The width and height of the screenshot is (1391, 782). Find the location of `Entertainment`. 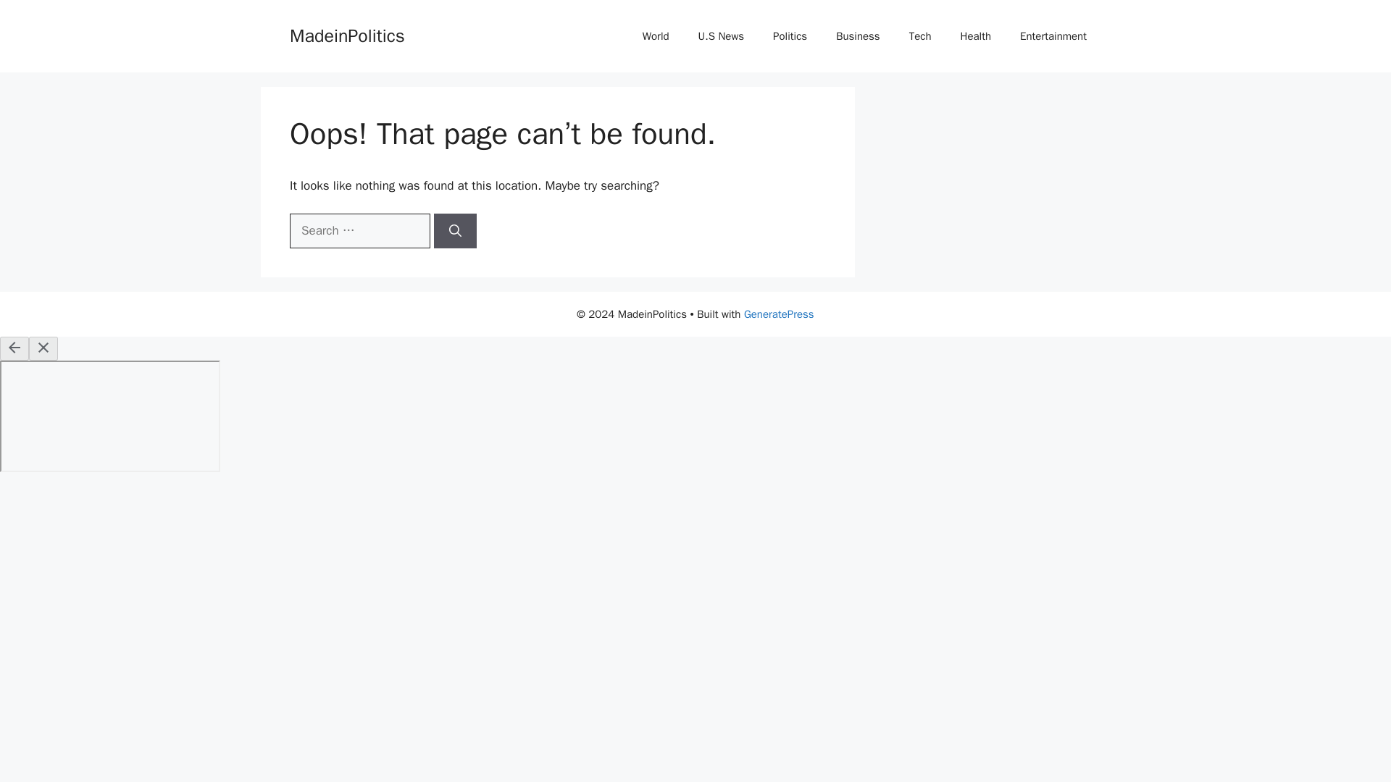

Entertainment is located at coordinates (1053, 36).